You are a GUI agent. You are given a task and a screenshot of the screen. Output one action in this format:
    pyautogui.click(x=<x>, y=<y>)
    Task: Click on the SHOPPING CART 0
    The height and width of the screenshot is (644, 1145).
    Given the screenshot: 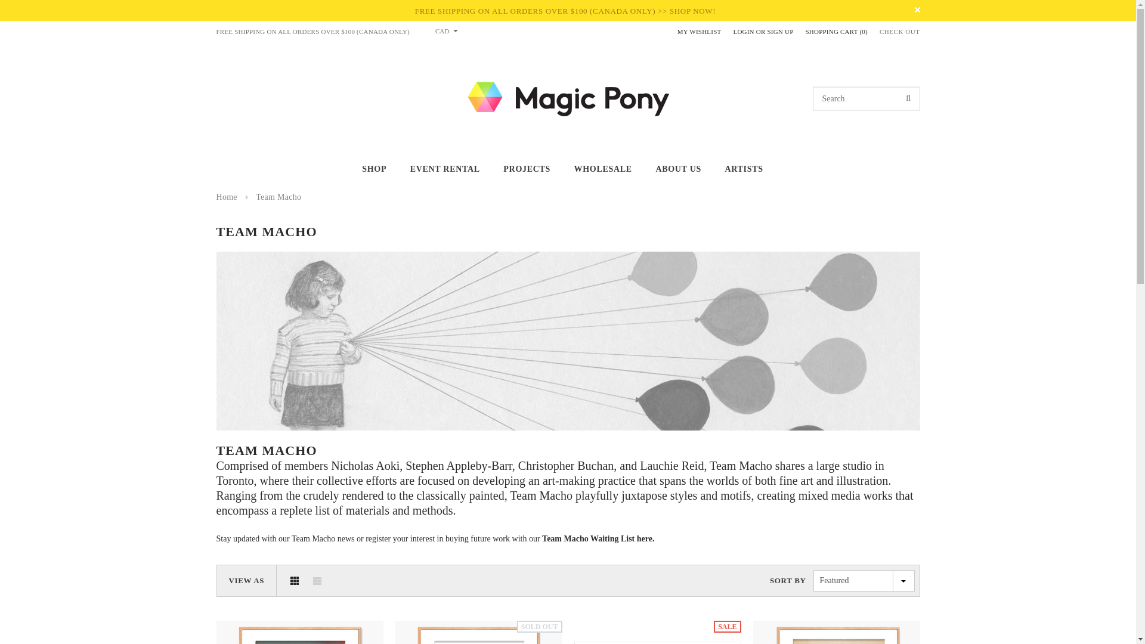 What is the action you would take?
    pyautogui.click(x=837, y=32)
    